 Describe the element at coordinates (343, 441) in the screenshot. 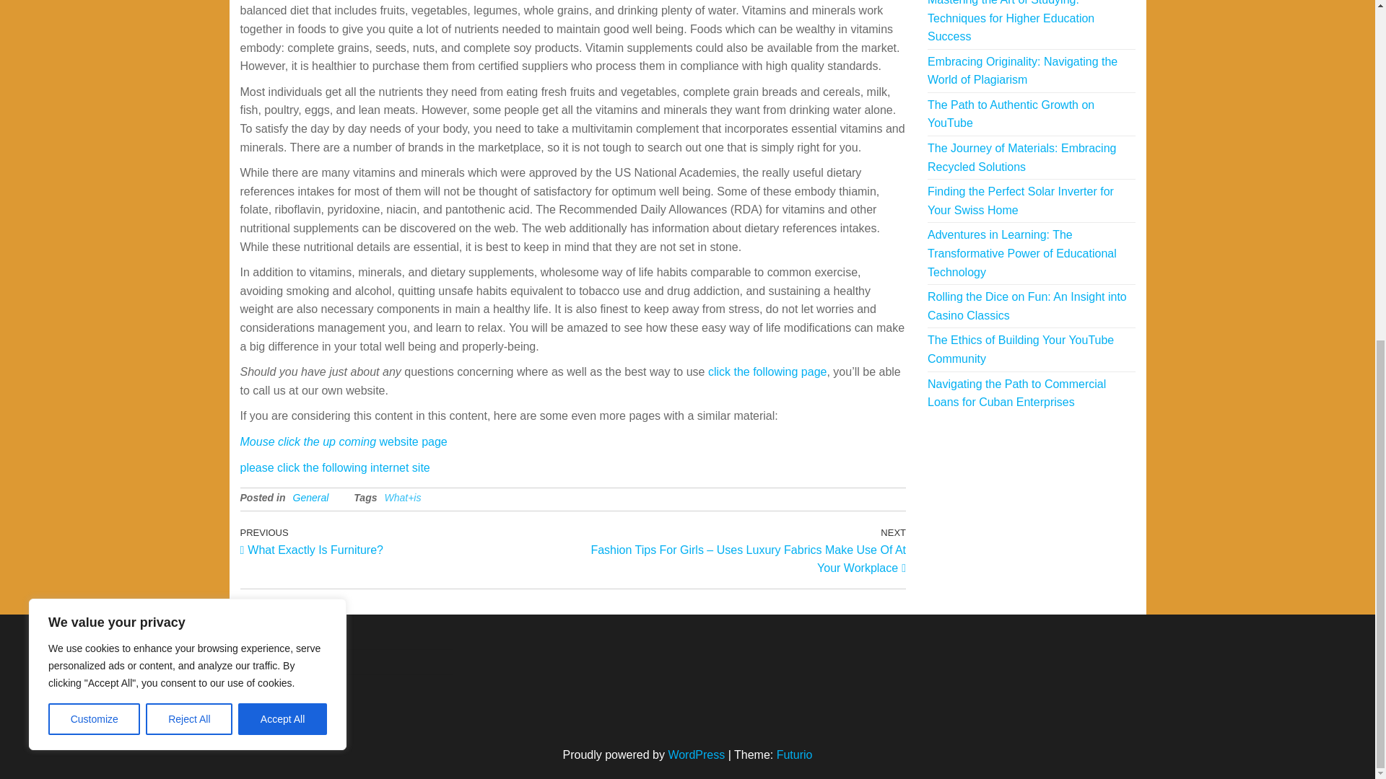

I see `Mouse click the up coming website page` at that location.